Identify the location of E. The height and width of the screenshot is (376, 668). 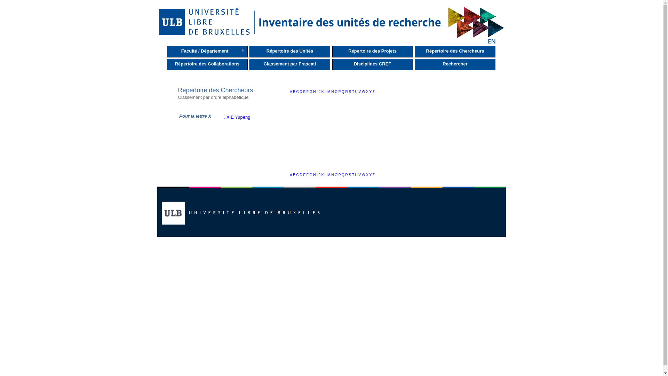
(305, 92).